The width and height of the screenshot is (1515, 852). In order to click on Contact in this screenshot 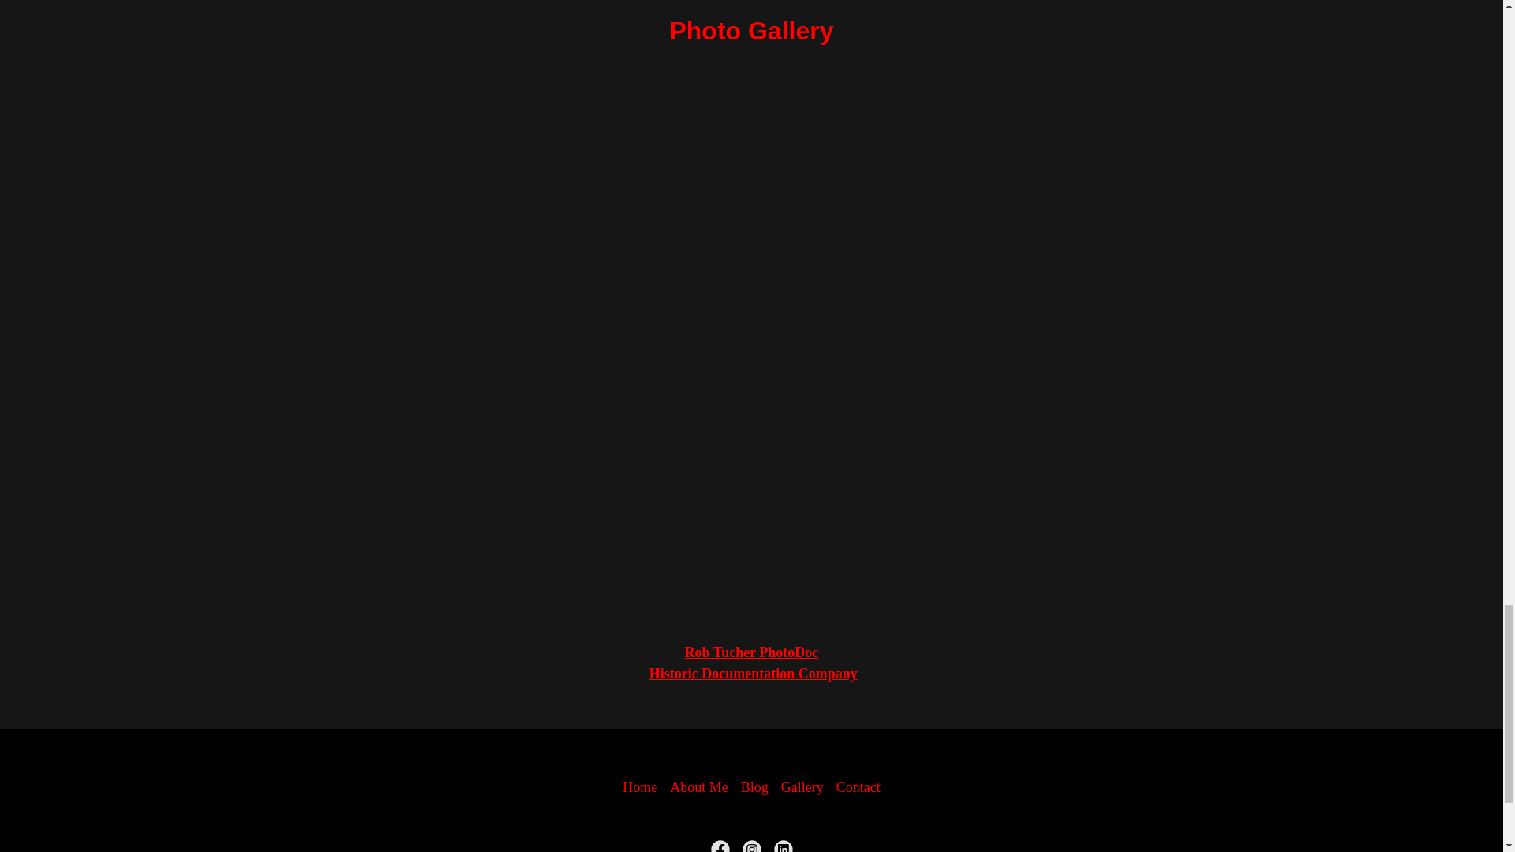, I will do `click(858, 787)`.